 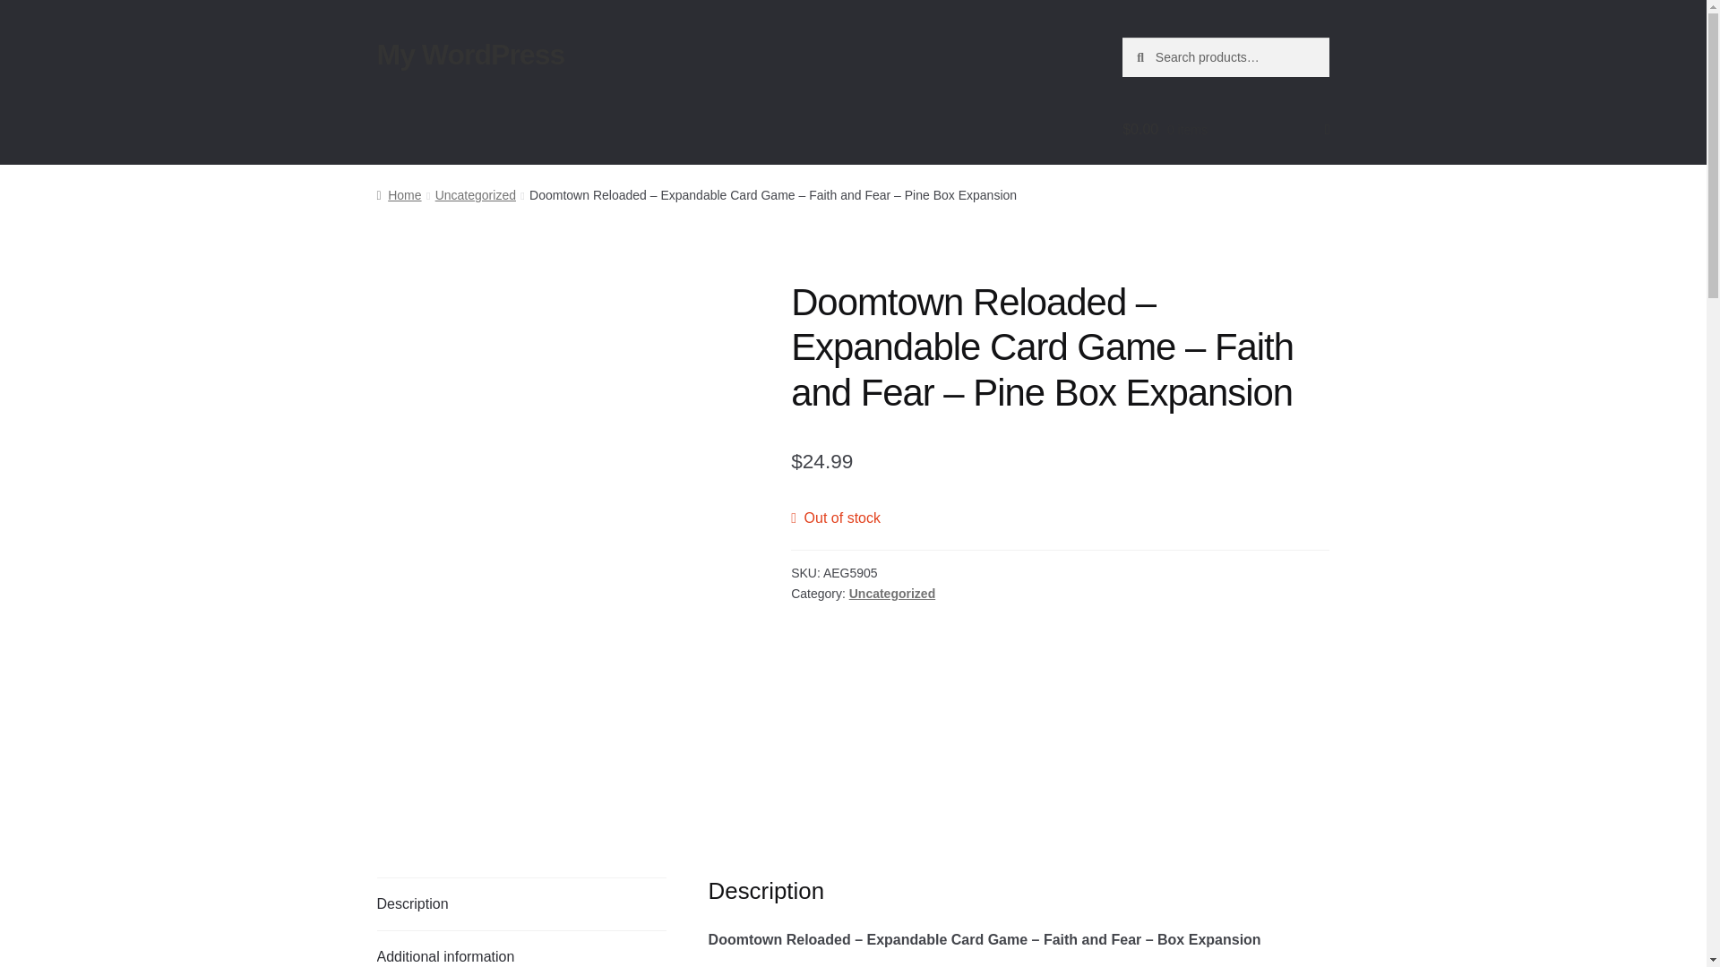 What do you see at coordinates (1225, 129) in the screenshot?
I see `View your shopping cart` at bounding box center [1225, 129].